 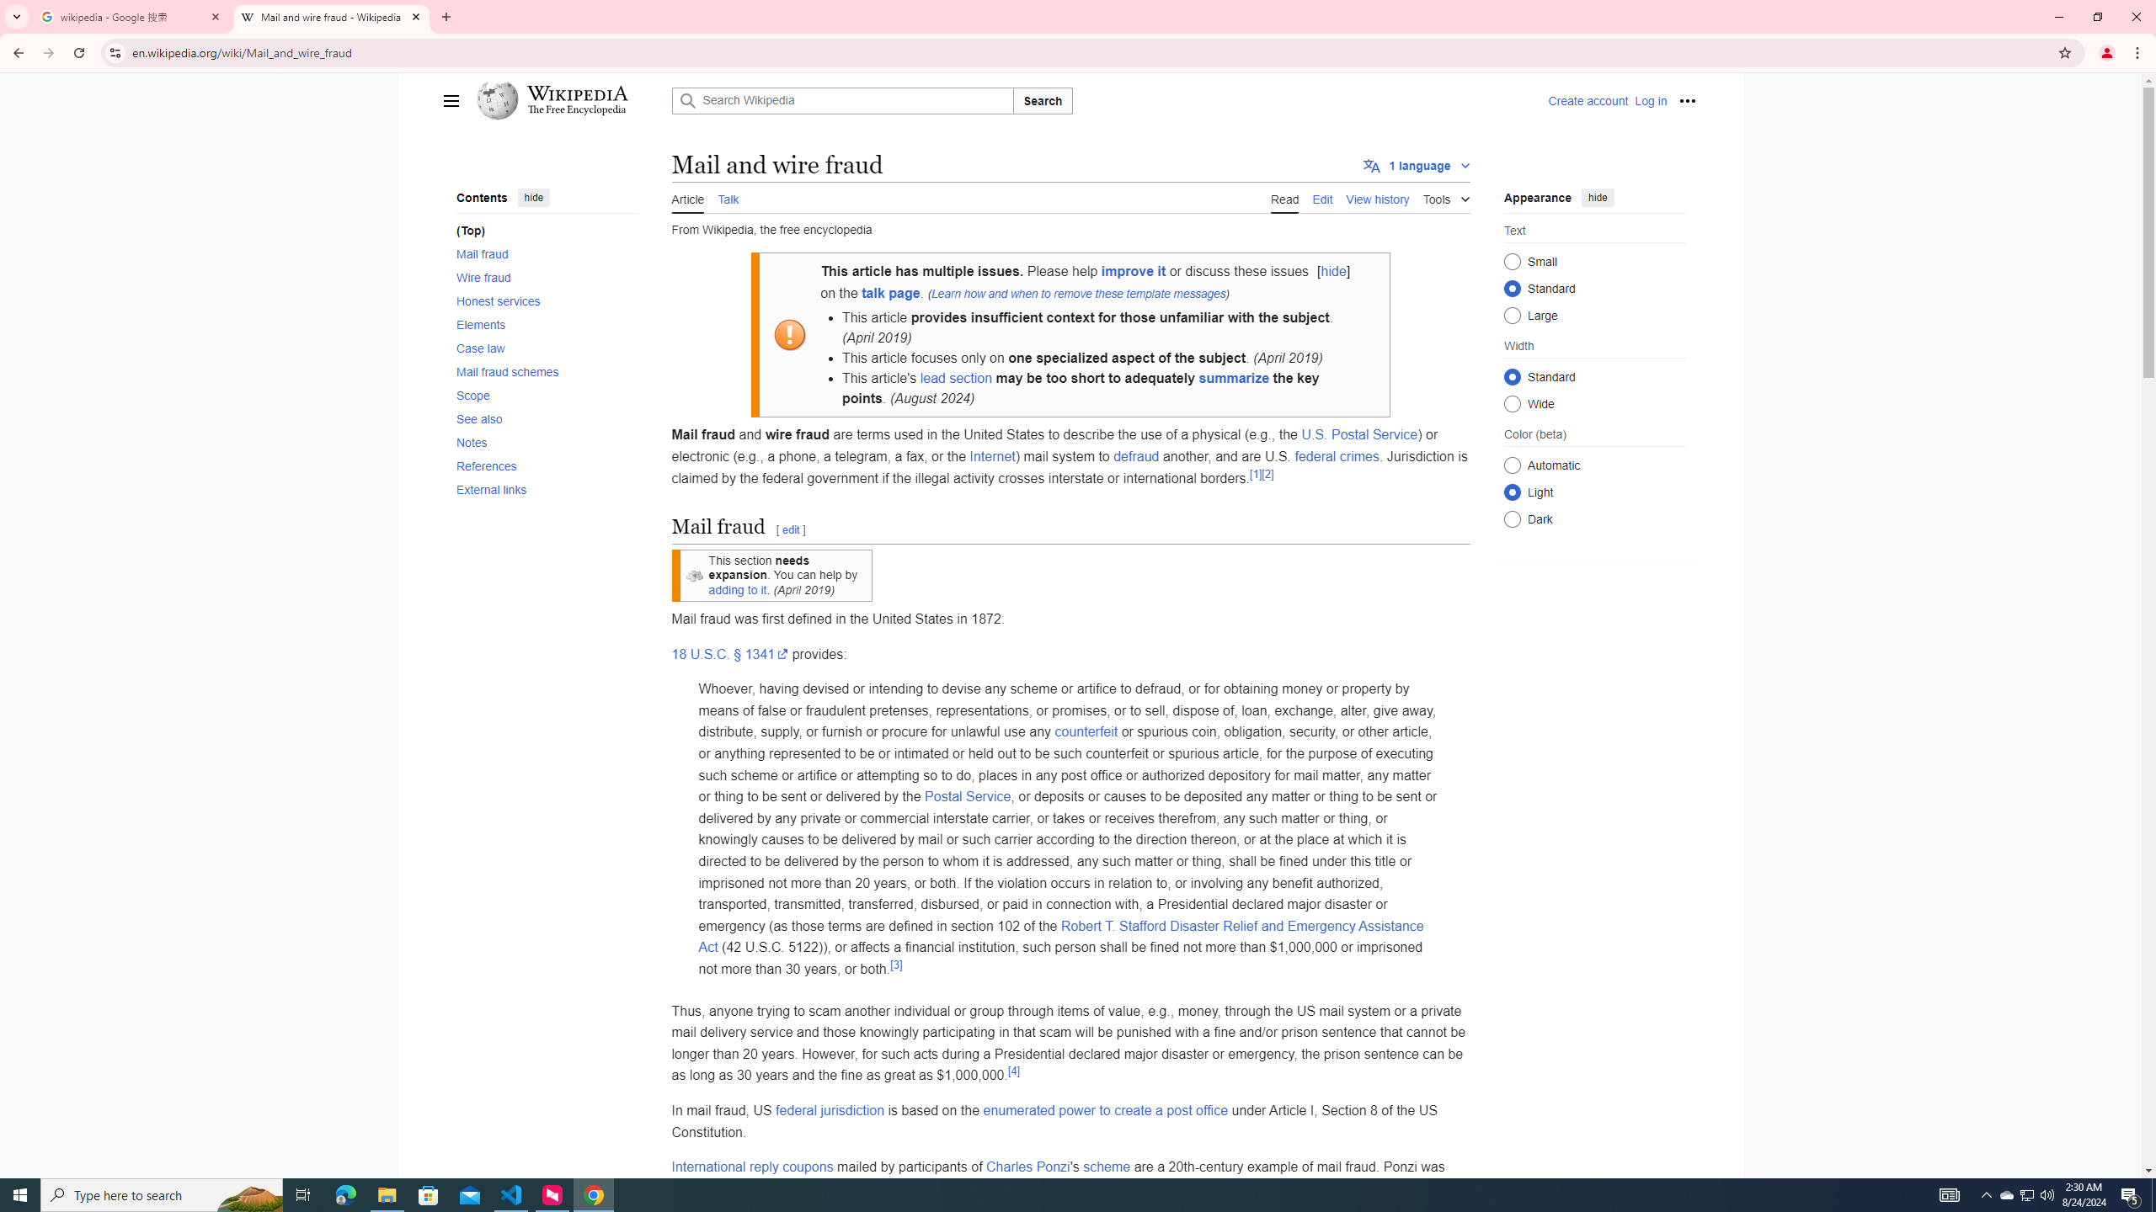 I want to click on Automatic, so click(x=1511, y=465).